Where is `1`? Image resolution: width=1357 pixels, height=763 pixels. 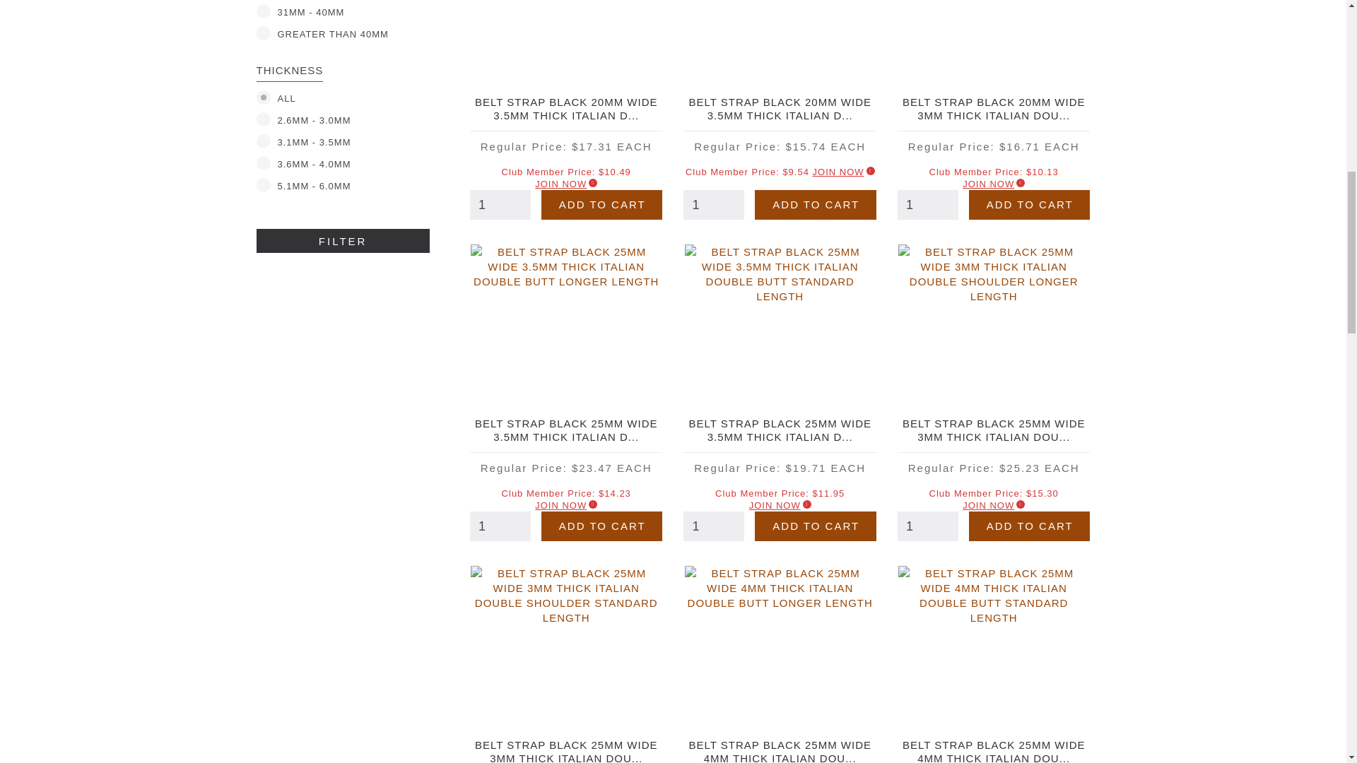 1 is located at coordinates (927, 205).